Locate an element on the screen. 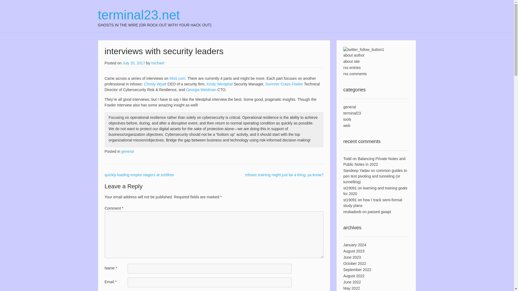 The image size is (518, 291). Sandeep Yadav is located at coordinates (356, 171).